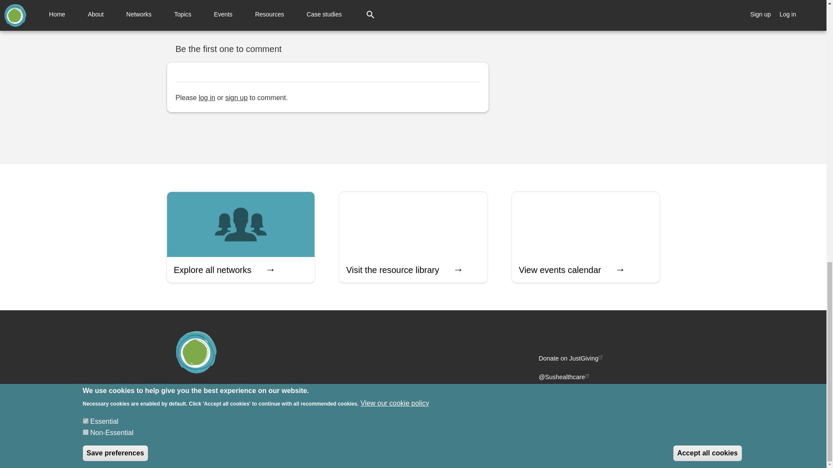  I want to click on Visit the resource library, so click(413, 237).